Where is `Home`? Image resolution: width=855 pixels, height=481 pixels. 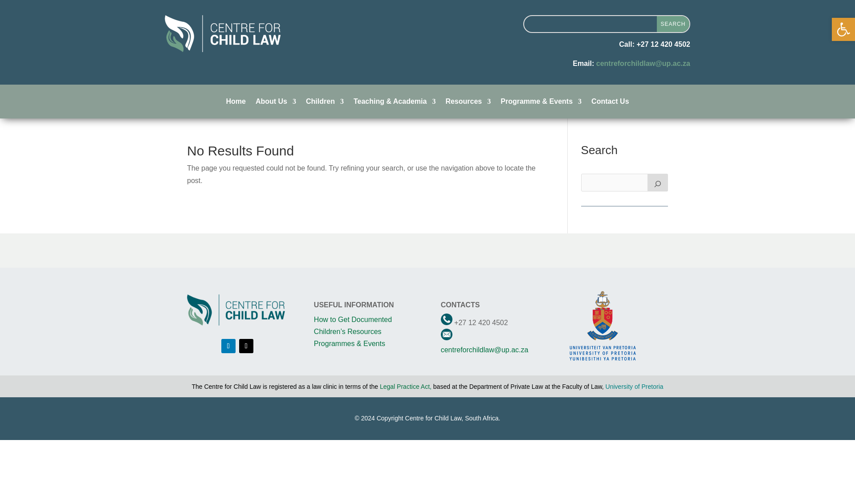 Home is located at coordinates (235, 103).